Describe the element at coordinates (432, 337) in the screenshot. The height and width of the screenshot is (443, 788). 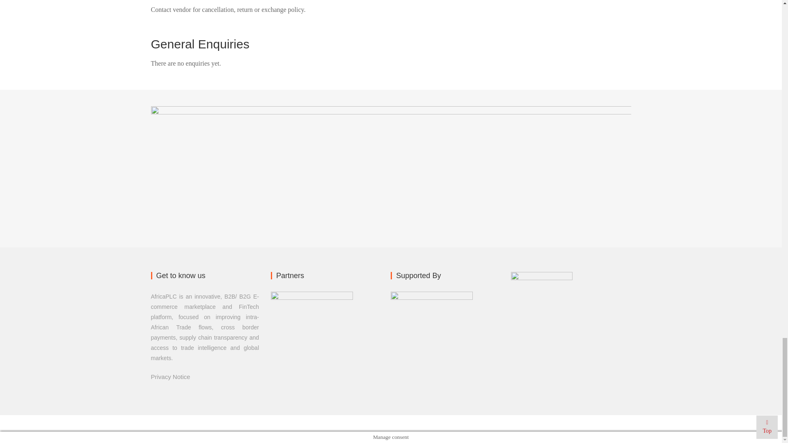
I see `Partners` at that location.